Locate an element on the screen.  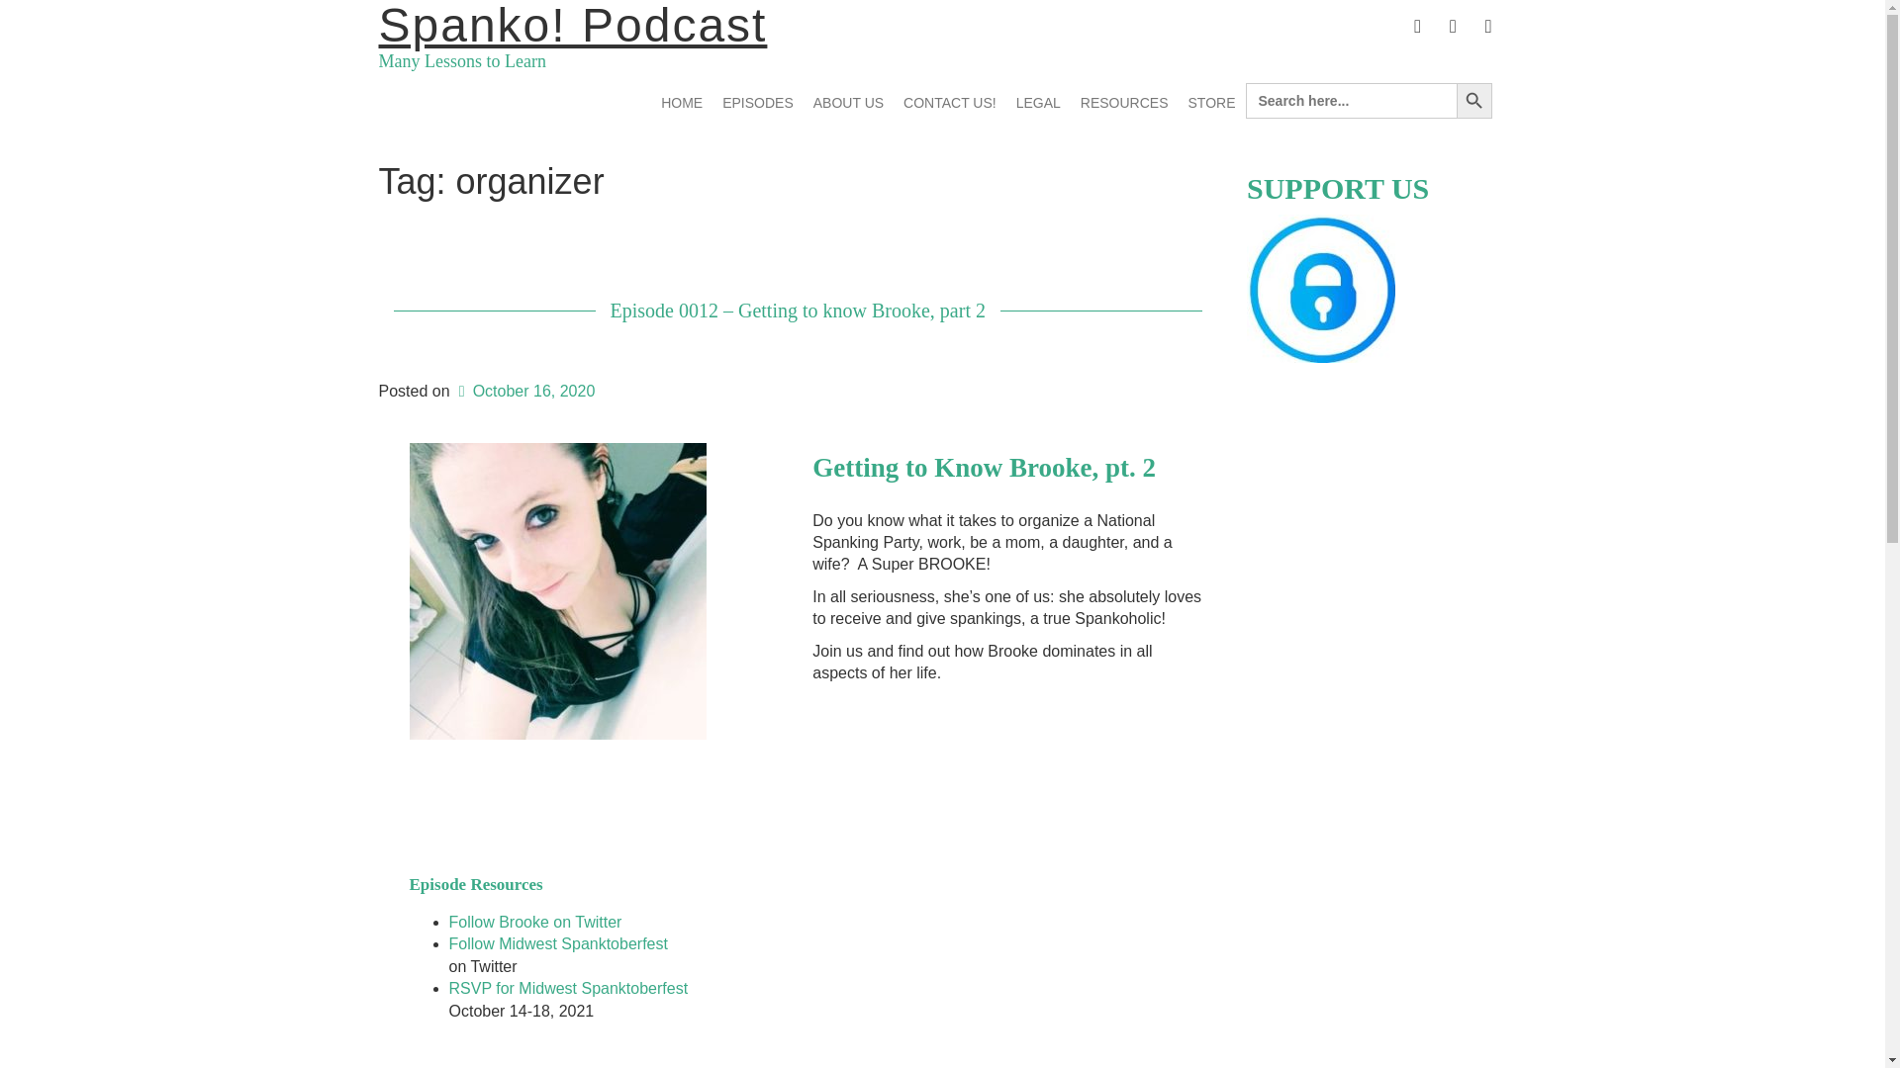
Spanko! Podcast is located at coordinates (572, 26).